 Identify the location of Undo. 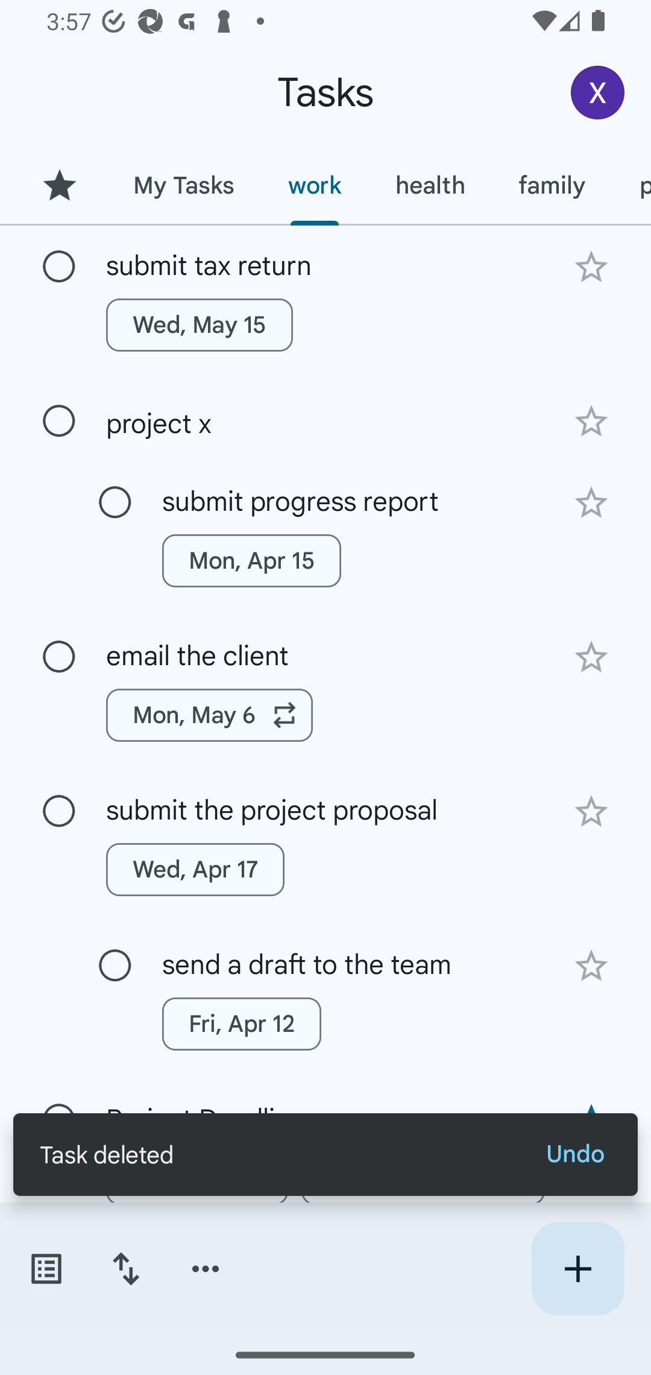
(575, 1154).